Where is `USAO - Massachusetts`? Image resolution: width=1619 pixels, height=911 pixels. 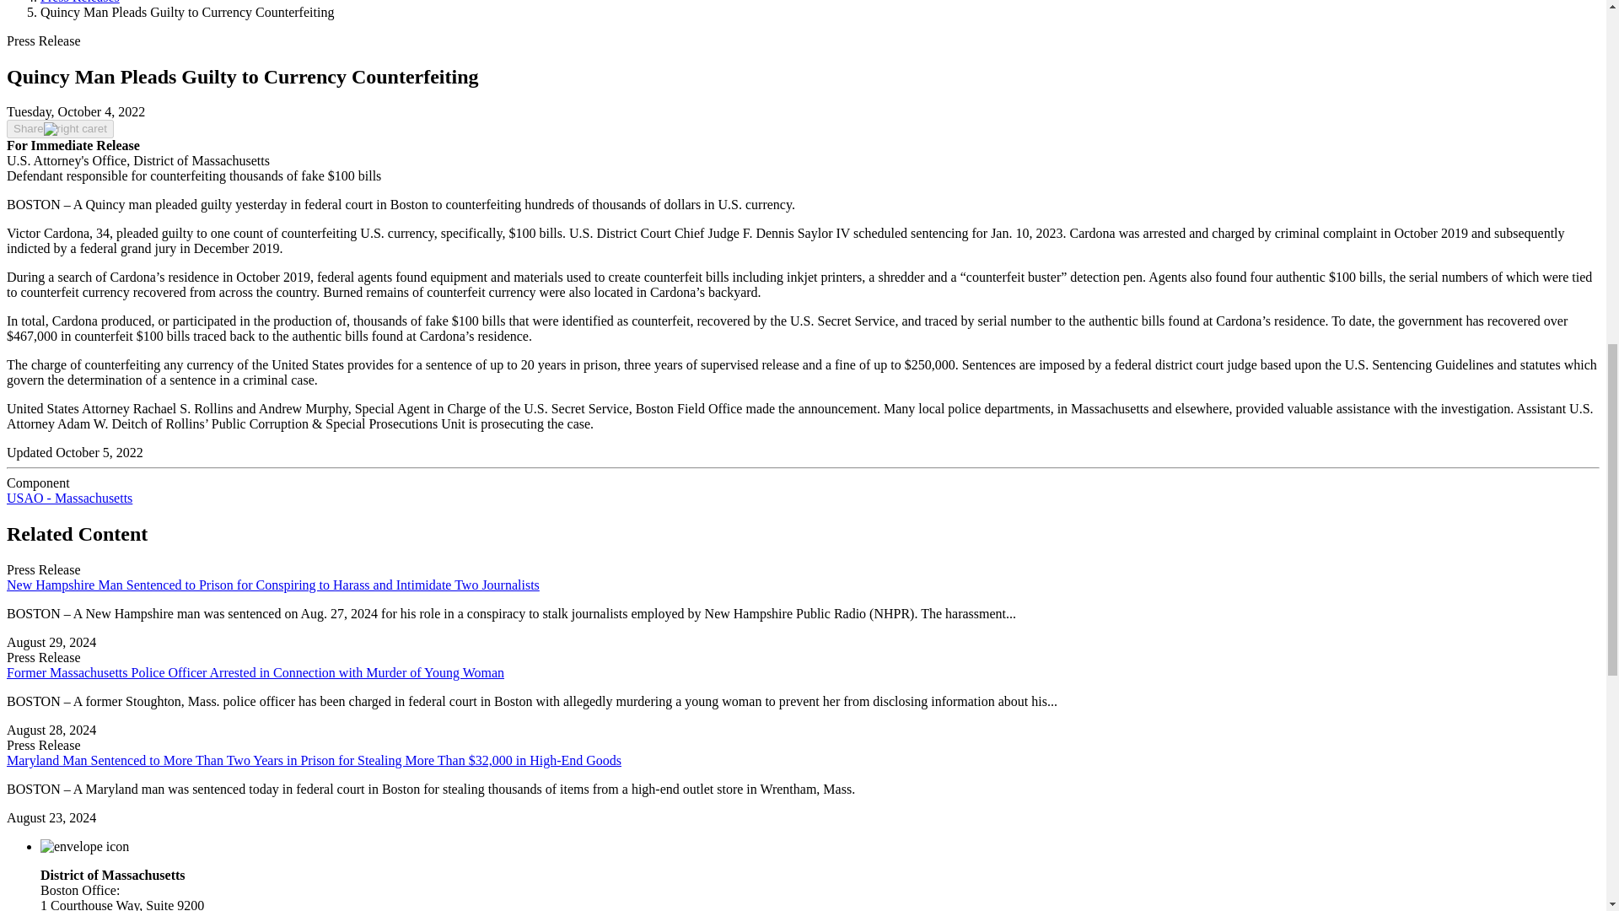 USAO - Massachusetts is located at coordinates (69, 498).